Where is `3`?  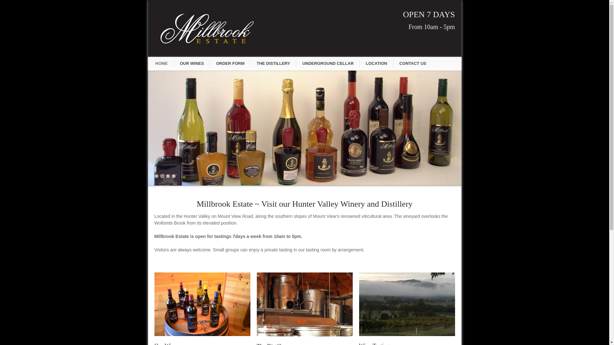
3 is located at coordinates (168, 176).